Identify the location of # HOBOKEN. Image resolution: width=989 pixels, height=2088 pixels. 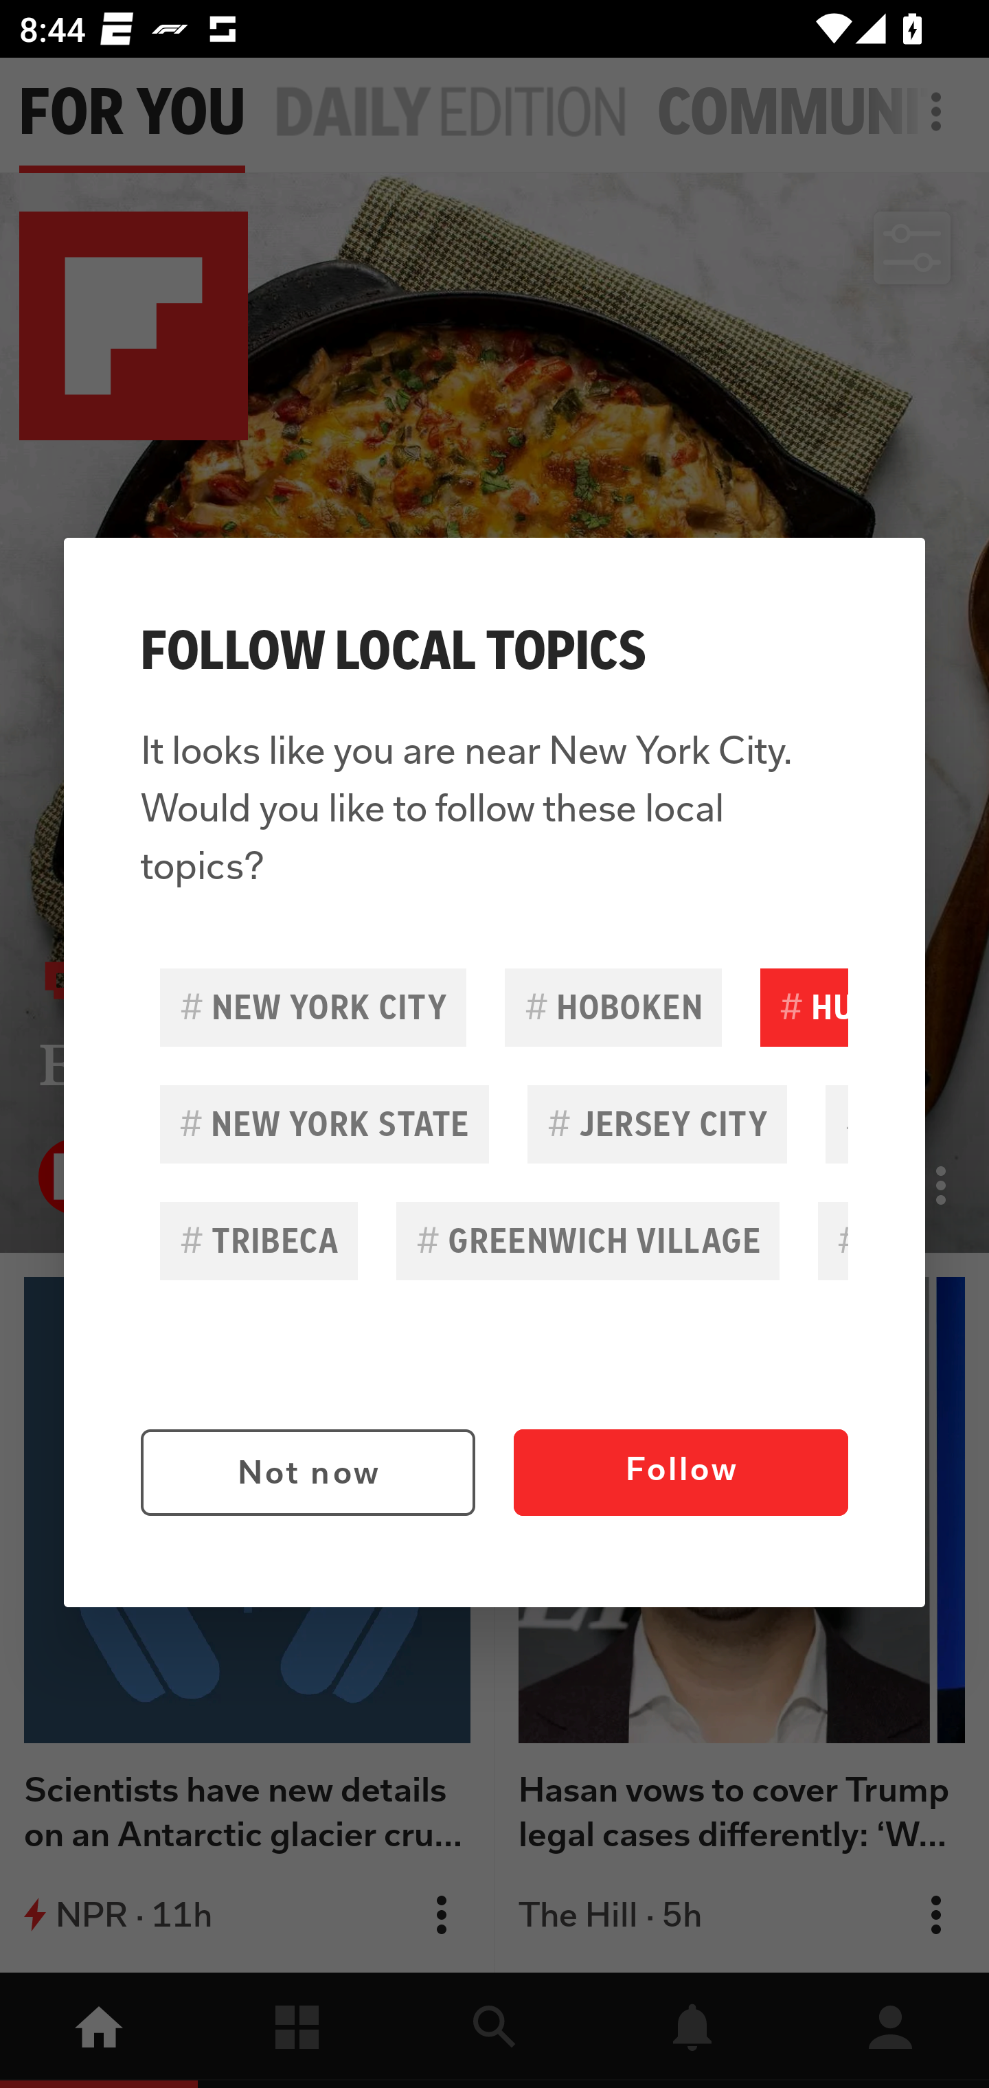
(613, 1007).